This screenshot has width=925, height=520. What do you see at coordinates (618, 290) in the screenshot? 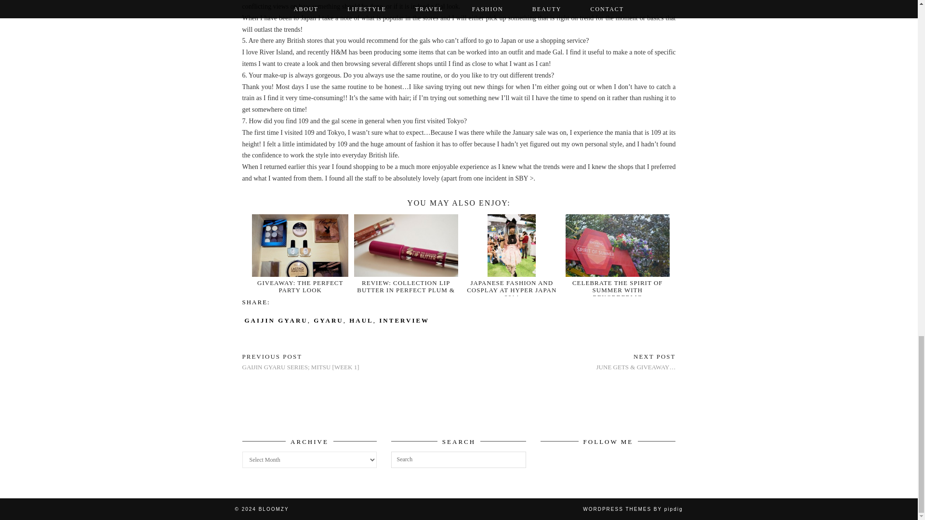
I see `CELEBRATE THE SPIRIT OF SUMMER WITH REKORDERLIG` at bounding box center [618, 290].